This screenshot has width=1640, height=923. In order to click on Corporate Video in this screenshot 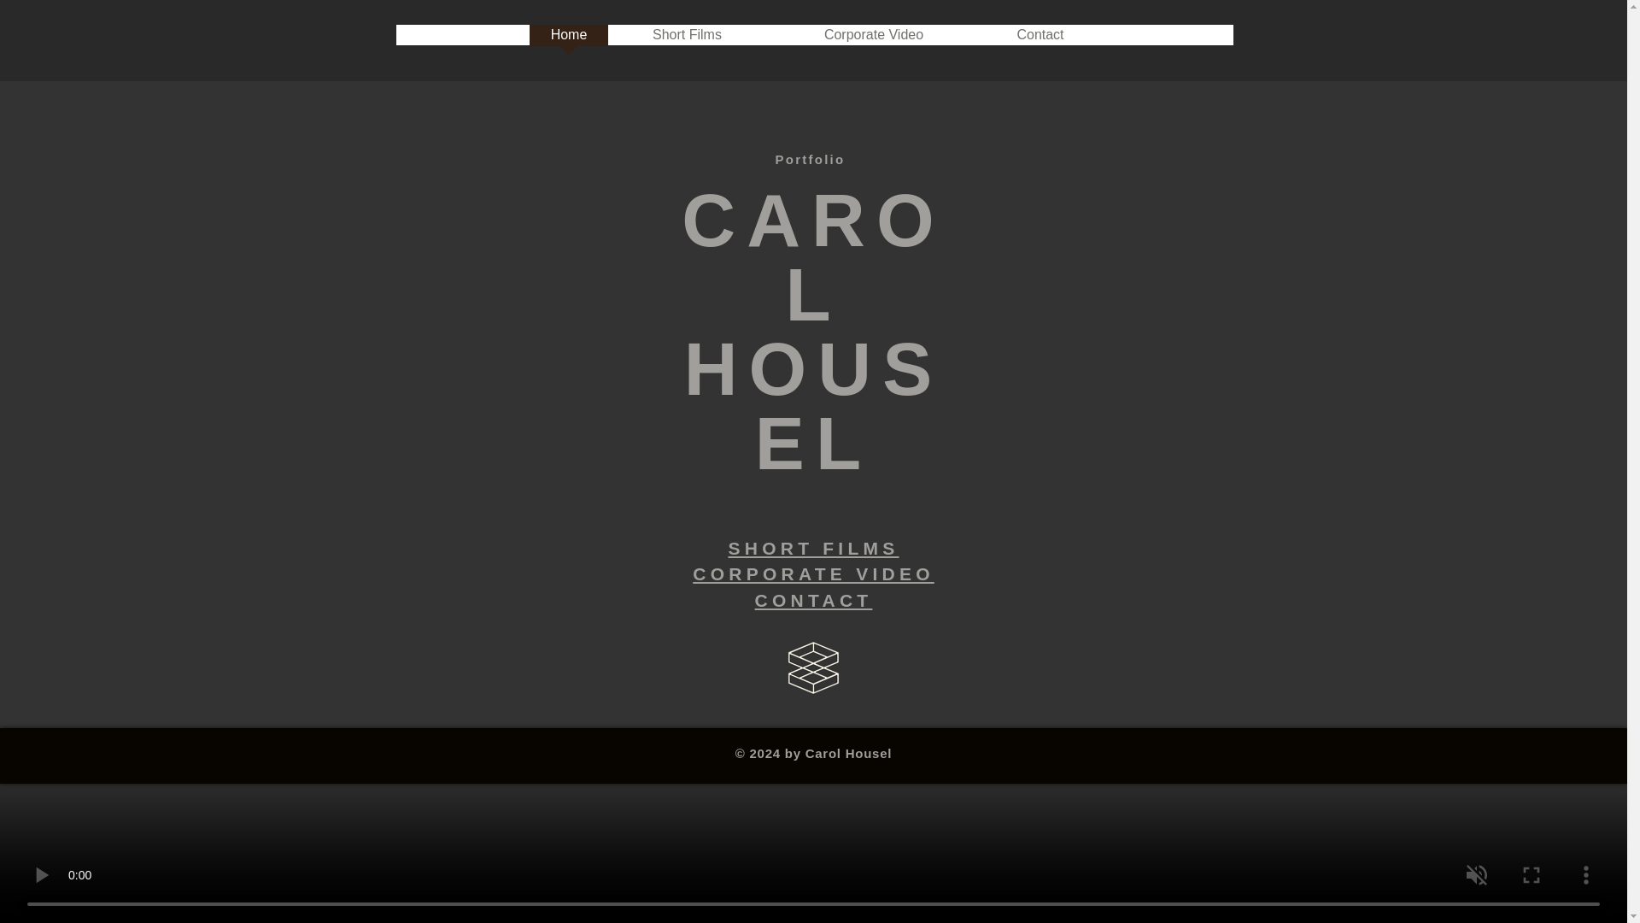, I will do `click(873, 40)`.